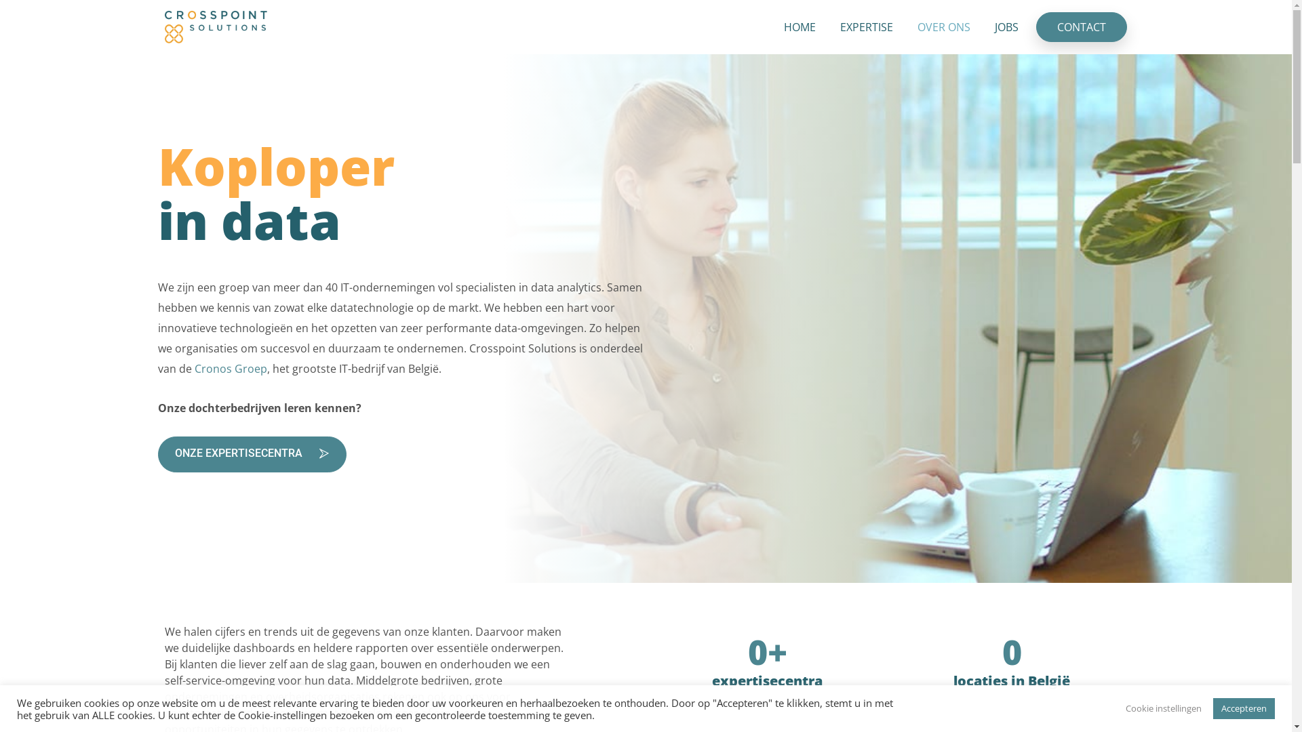 The image size is (1302, 732). I want to click on JOBS, so click(1006, 27).